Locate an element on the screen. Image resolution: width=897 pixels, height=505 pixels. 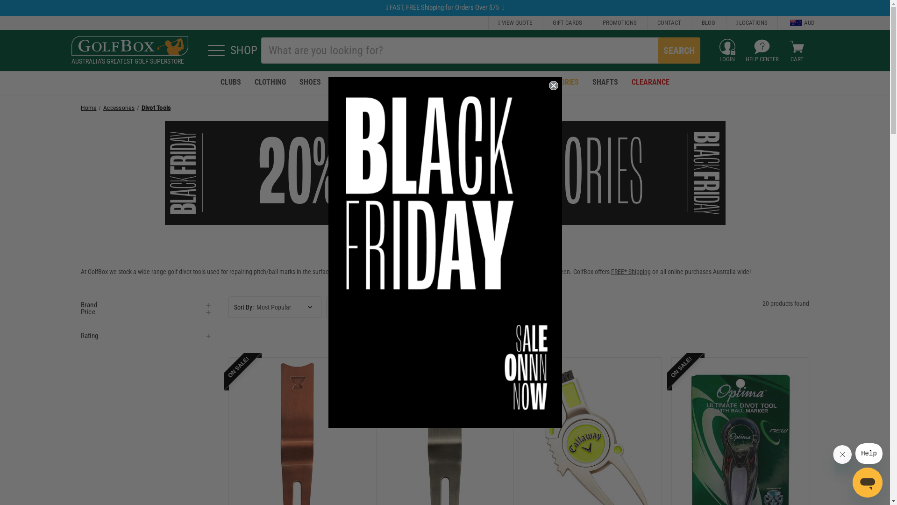
CONTACT is located at coordinates (669, 23).